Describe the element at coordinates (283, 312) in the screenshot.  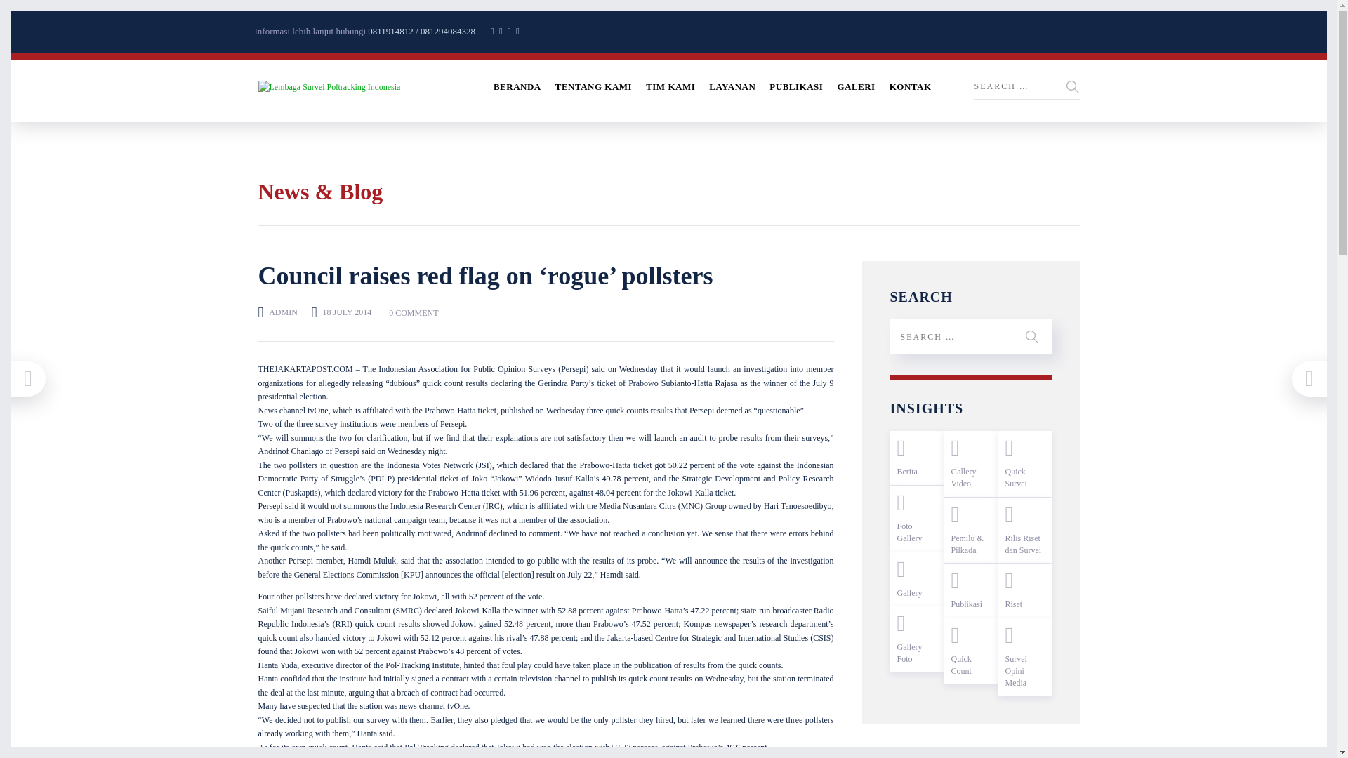
I see `Posts by admin` at that location.